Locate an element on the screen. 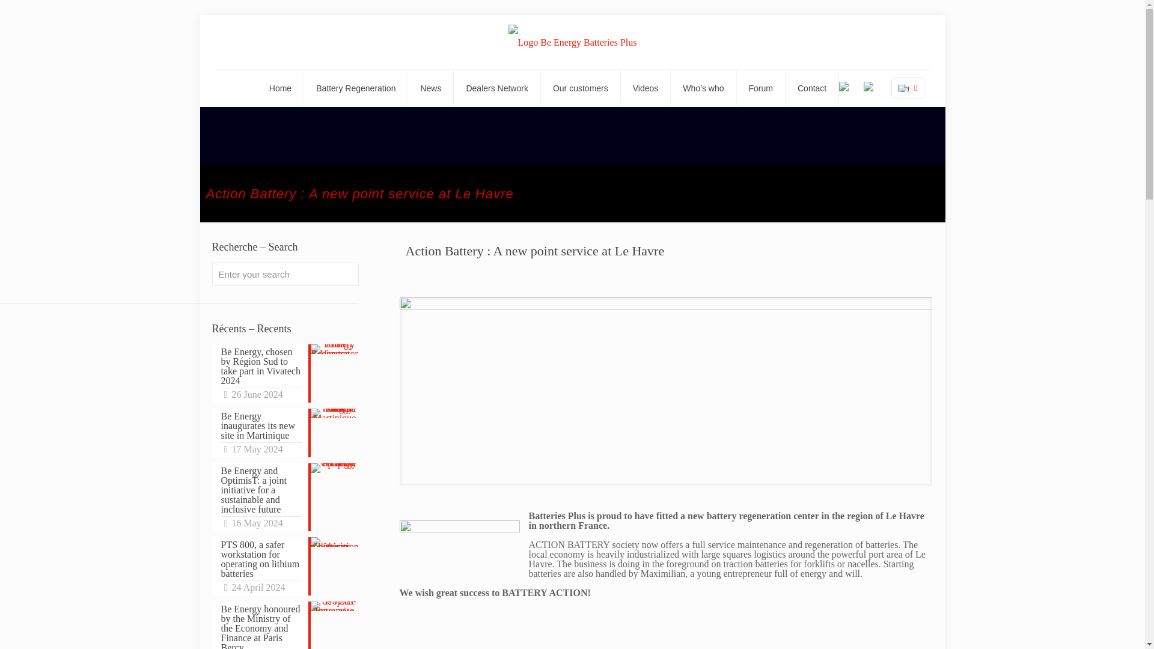  Battery Regeneration is located at coordinates (572, 42).